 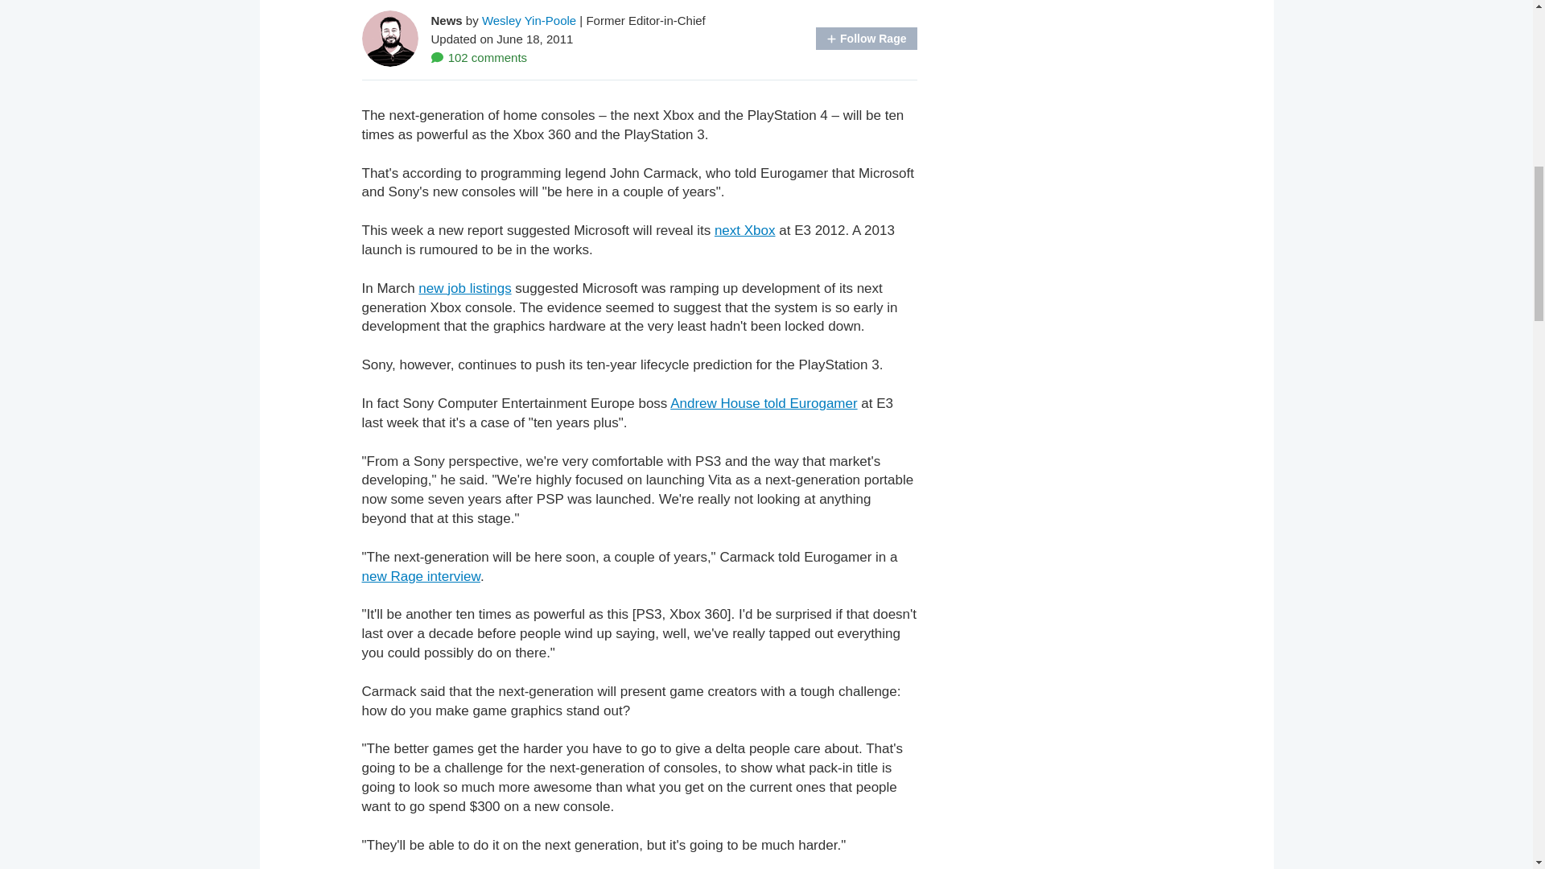 What do you see at coordinates (465, 288) in the screenshot?
I see `new job listings` at bounding box center [465, 288].